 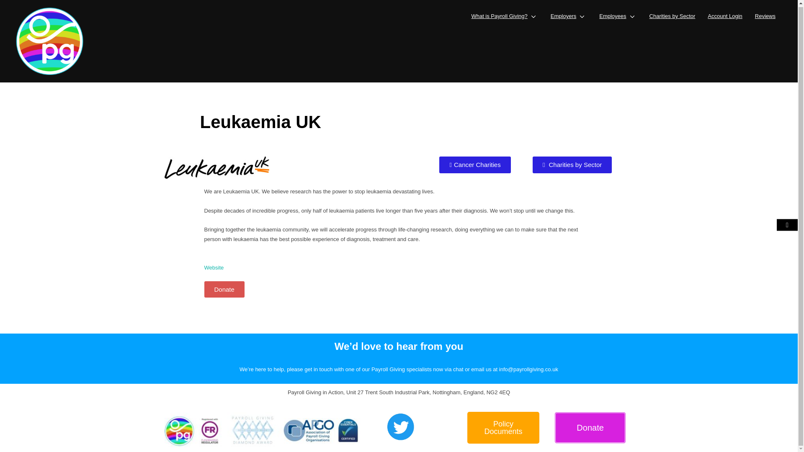 What do you see at coordinates (618, 15) in the screenshot?
I see `Employees` at bounding box center [618, 15].